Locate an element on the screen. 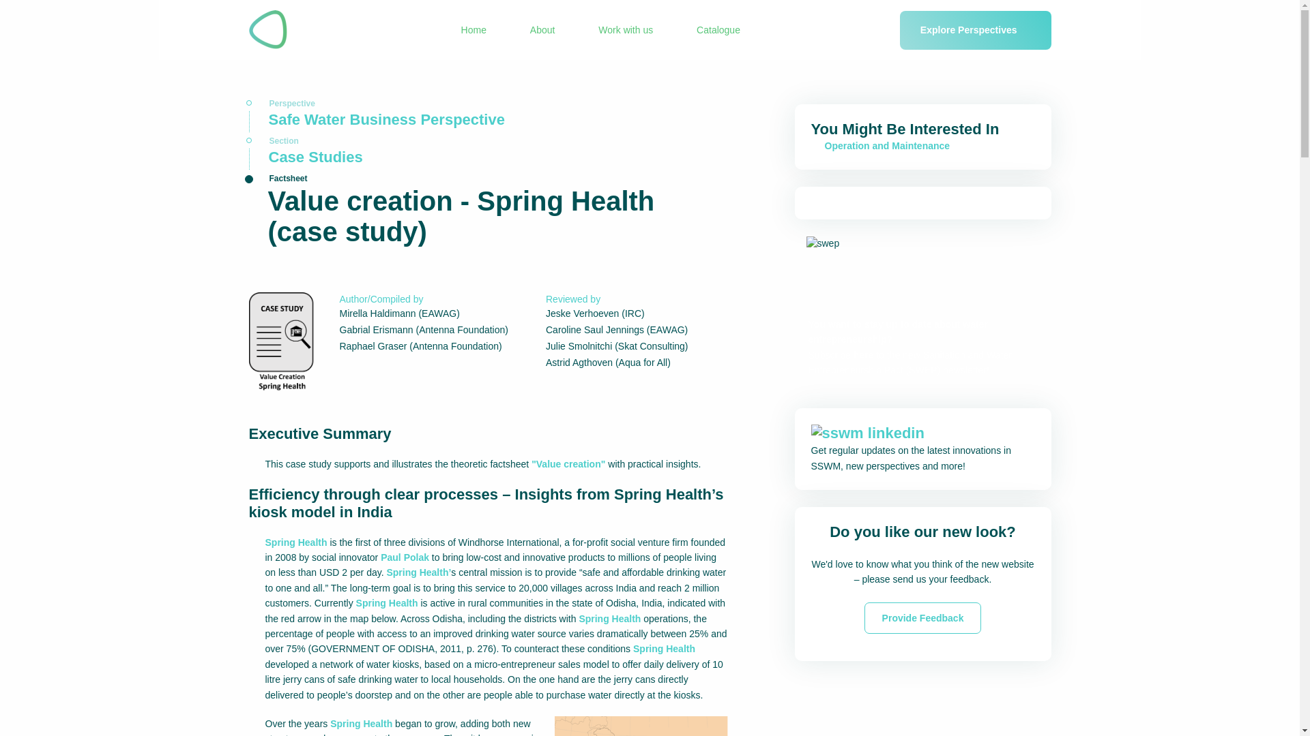 The height and width of the screenshot is (736, 1310). "Value creation" is located at coordinates (568, 463).